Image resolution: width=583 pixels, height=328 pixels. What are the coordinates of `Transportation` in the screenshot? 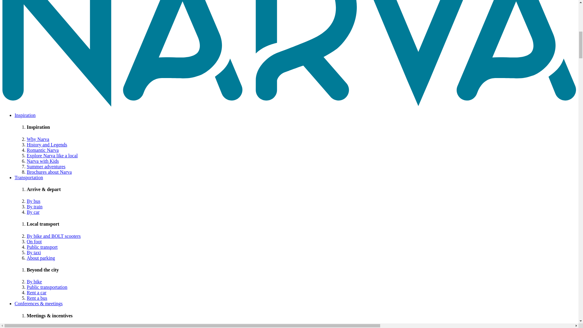 It's located at (29, 177).